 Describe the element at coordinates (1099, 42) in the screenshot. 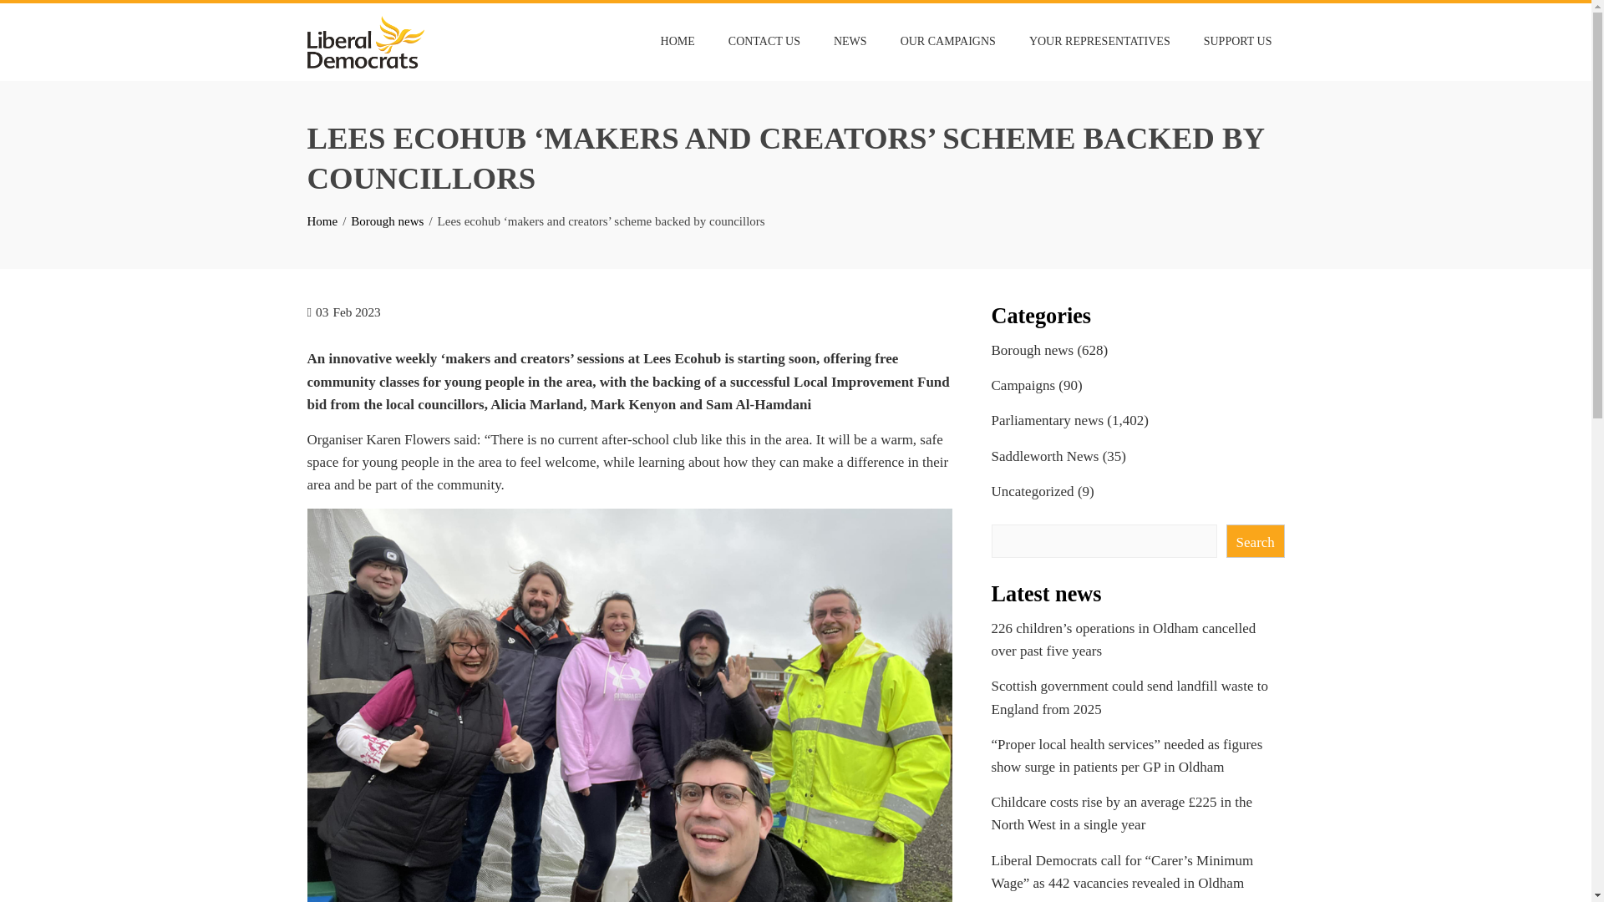

I see `YOUR REPRESENTATIVES` at that location.